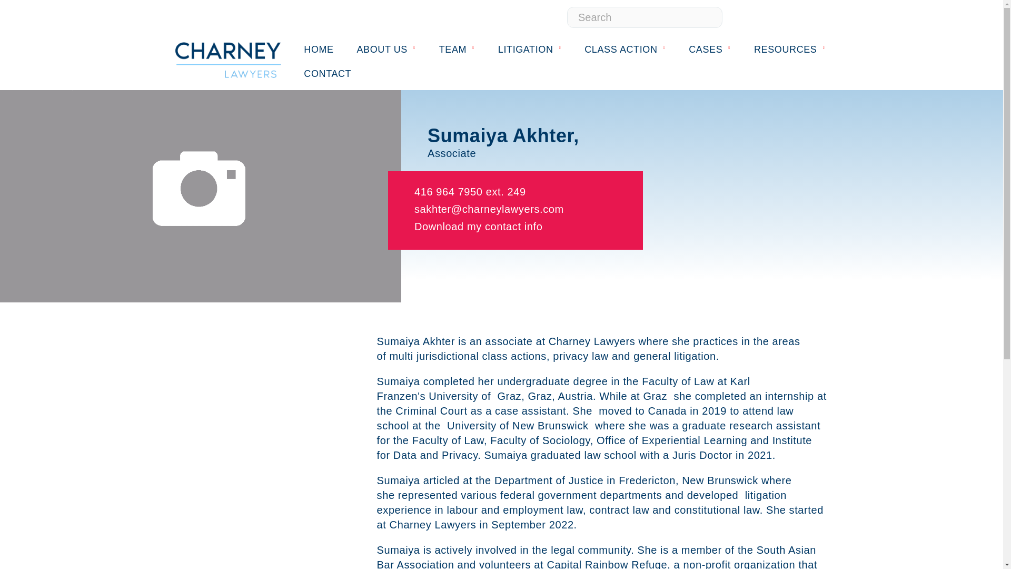 The image size is (1011, 569). I want to click on Call now, so click(470, 192).